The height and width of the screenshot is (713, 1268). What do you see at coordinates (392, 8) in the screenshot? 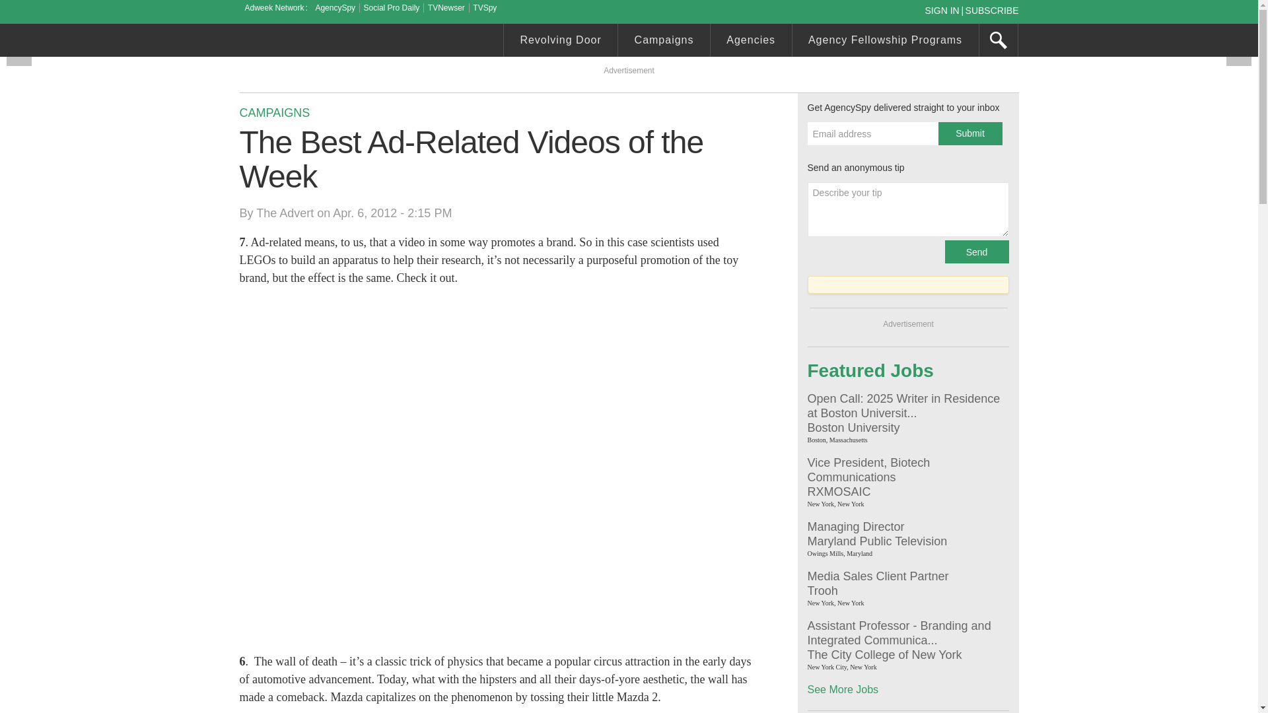
I see `Social Pro Daily` at bounding box center [392, 8].